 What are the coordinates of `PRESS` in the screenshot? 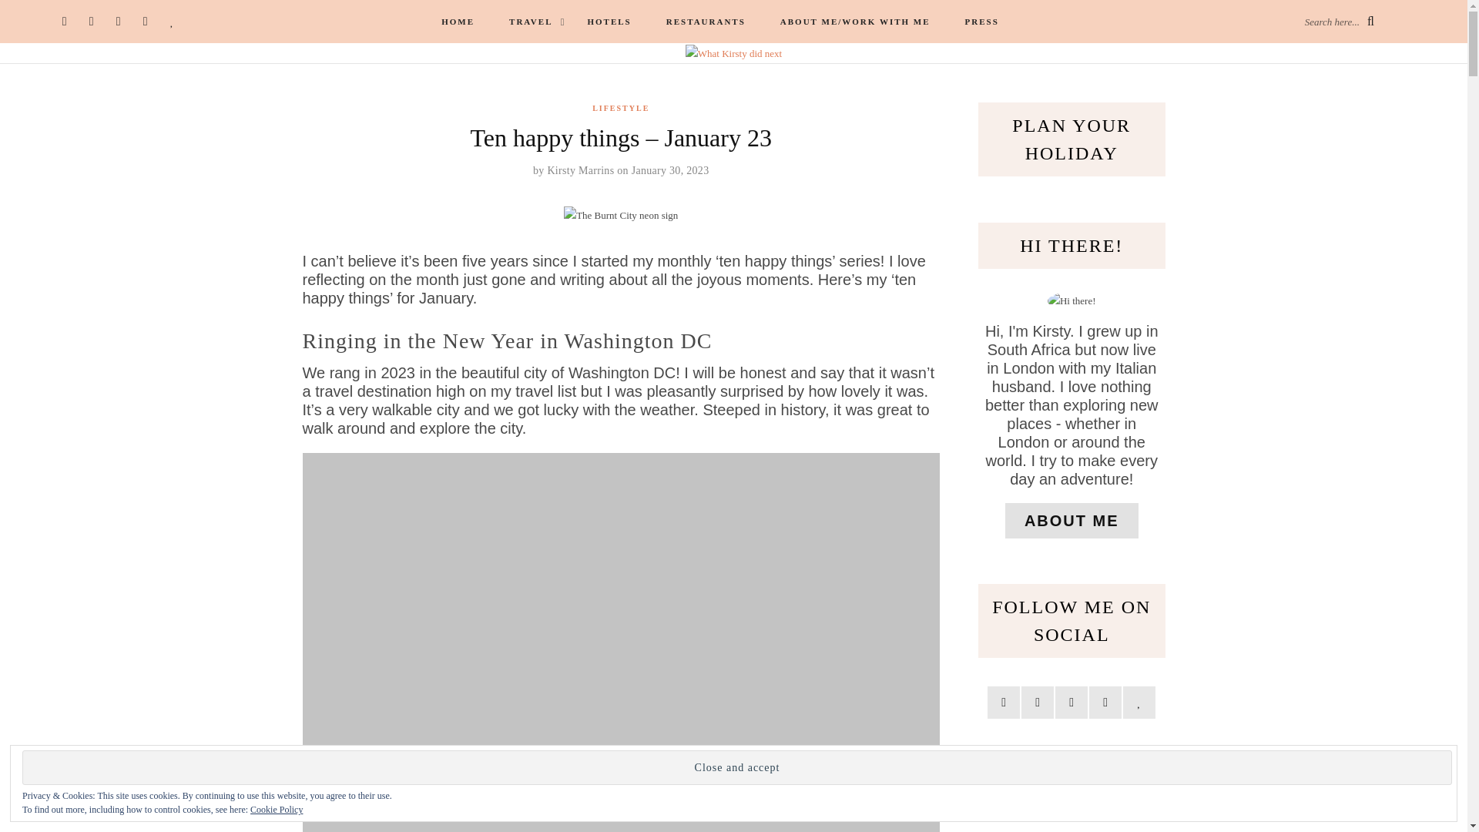 It's located at (981, 22).